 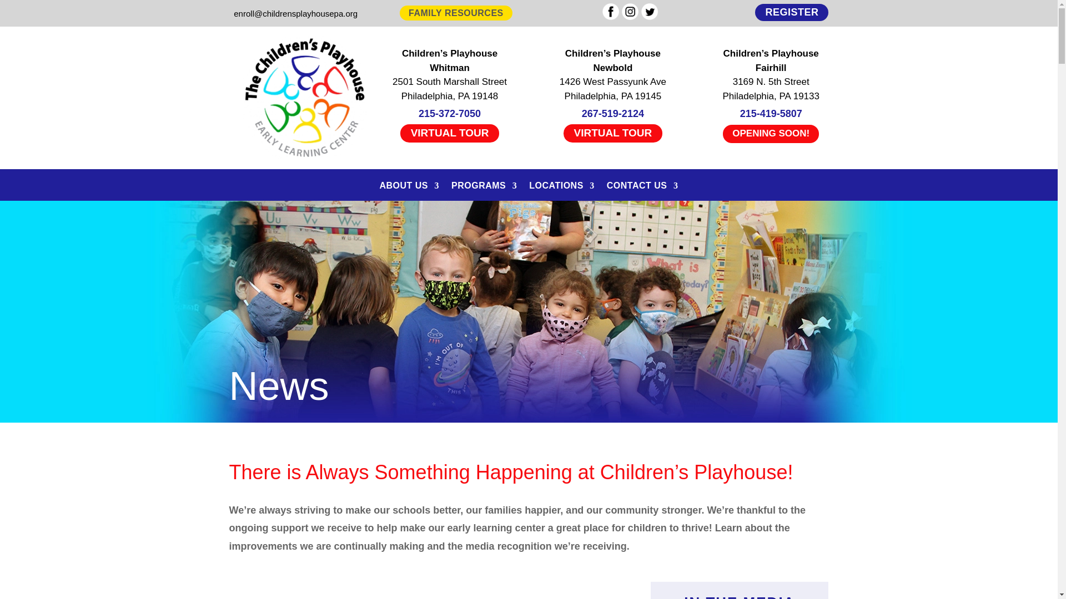 I want to click on VIRTUAL TOUR, so click(x=612, y=133).